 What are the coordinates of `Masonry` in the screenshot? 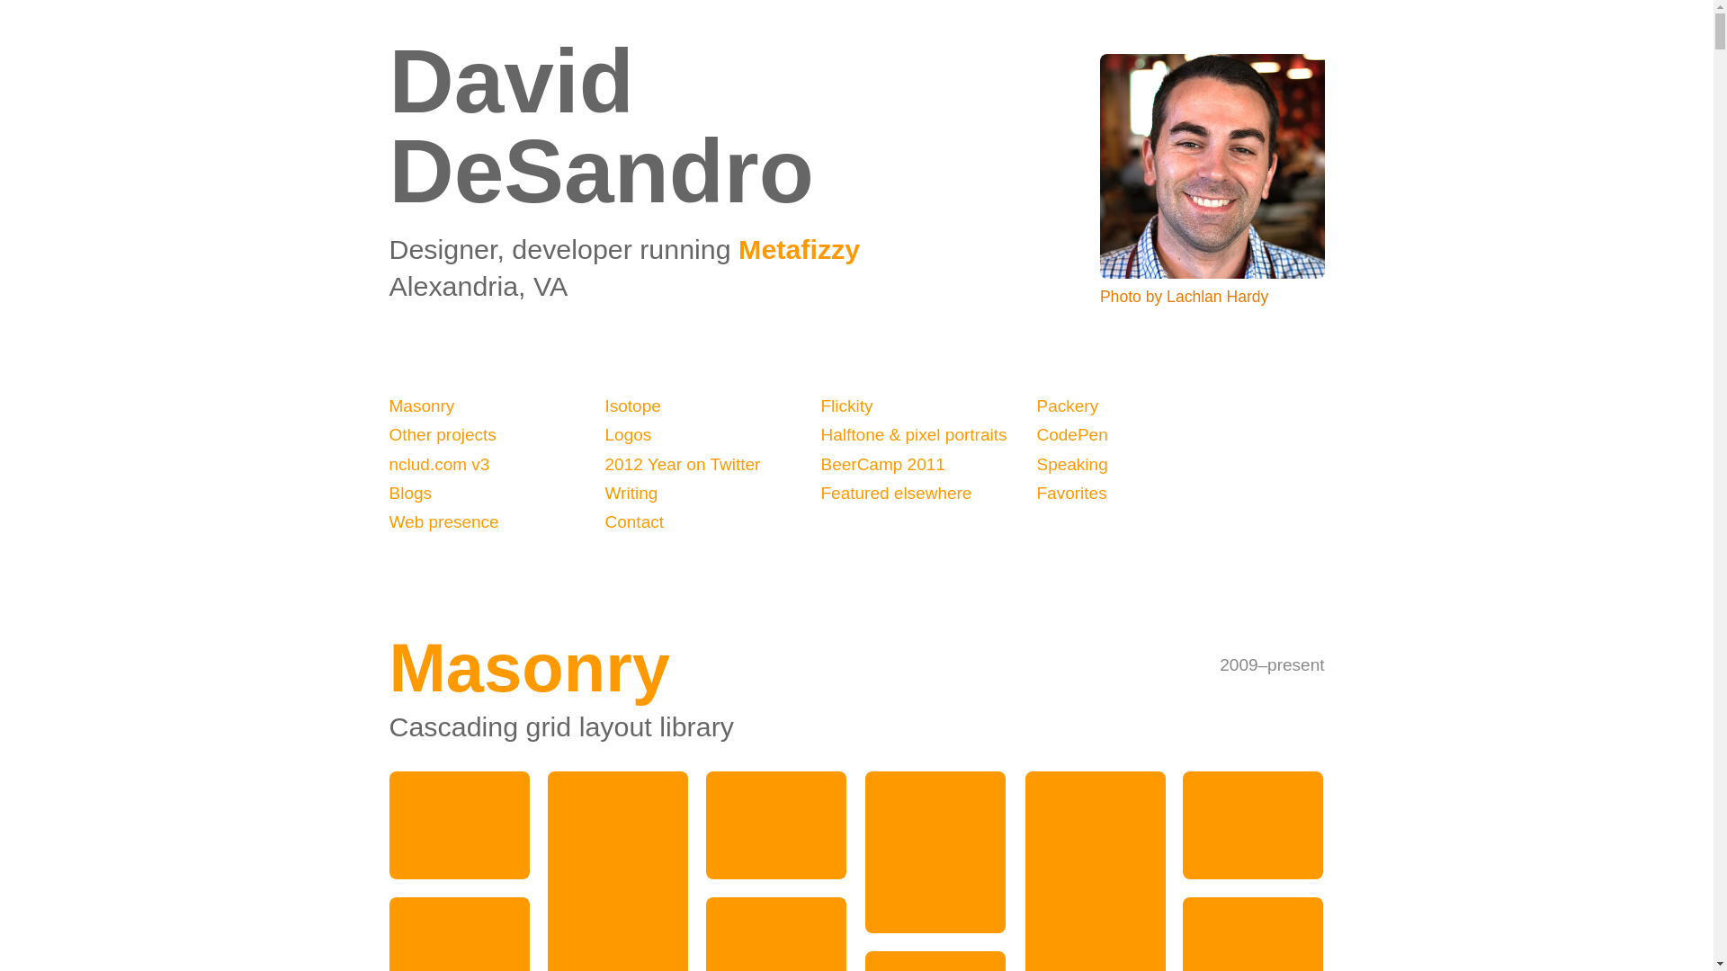 It's located at (497, 406).